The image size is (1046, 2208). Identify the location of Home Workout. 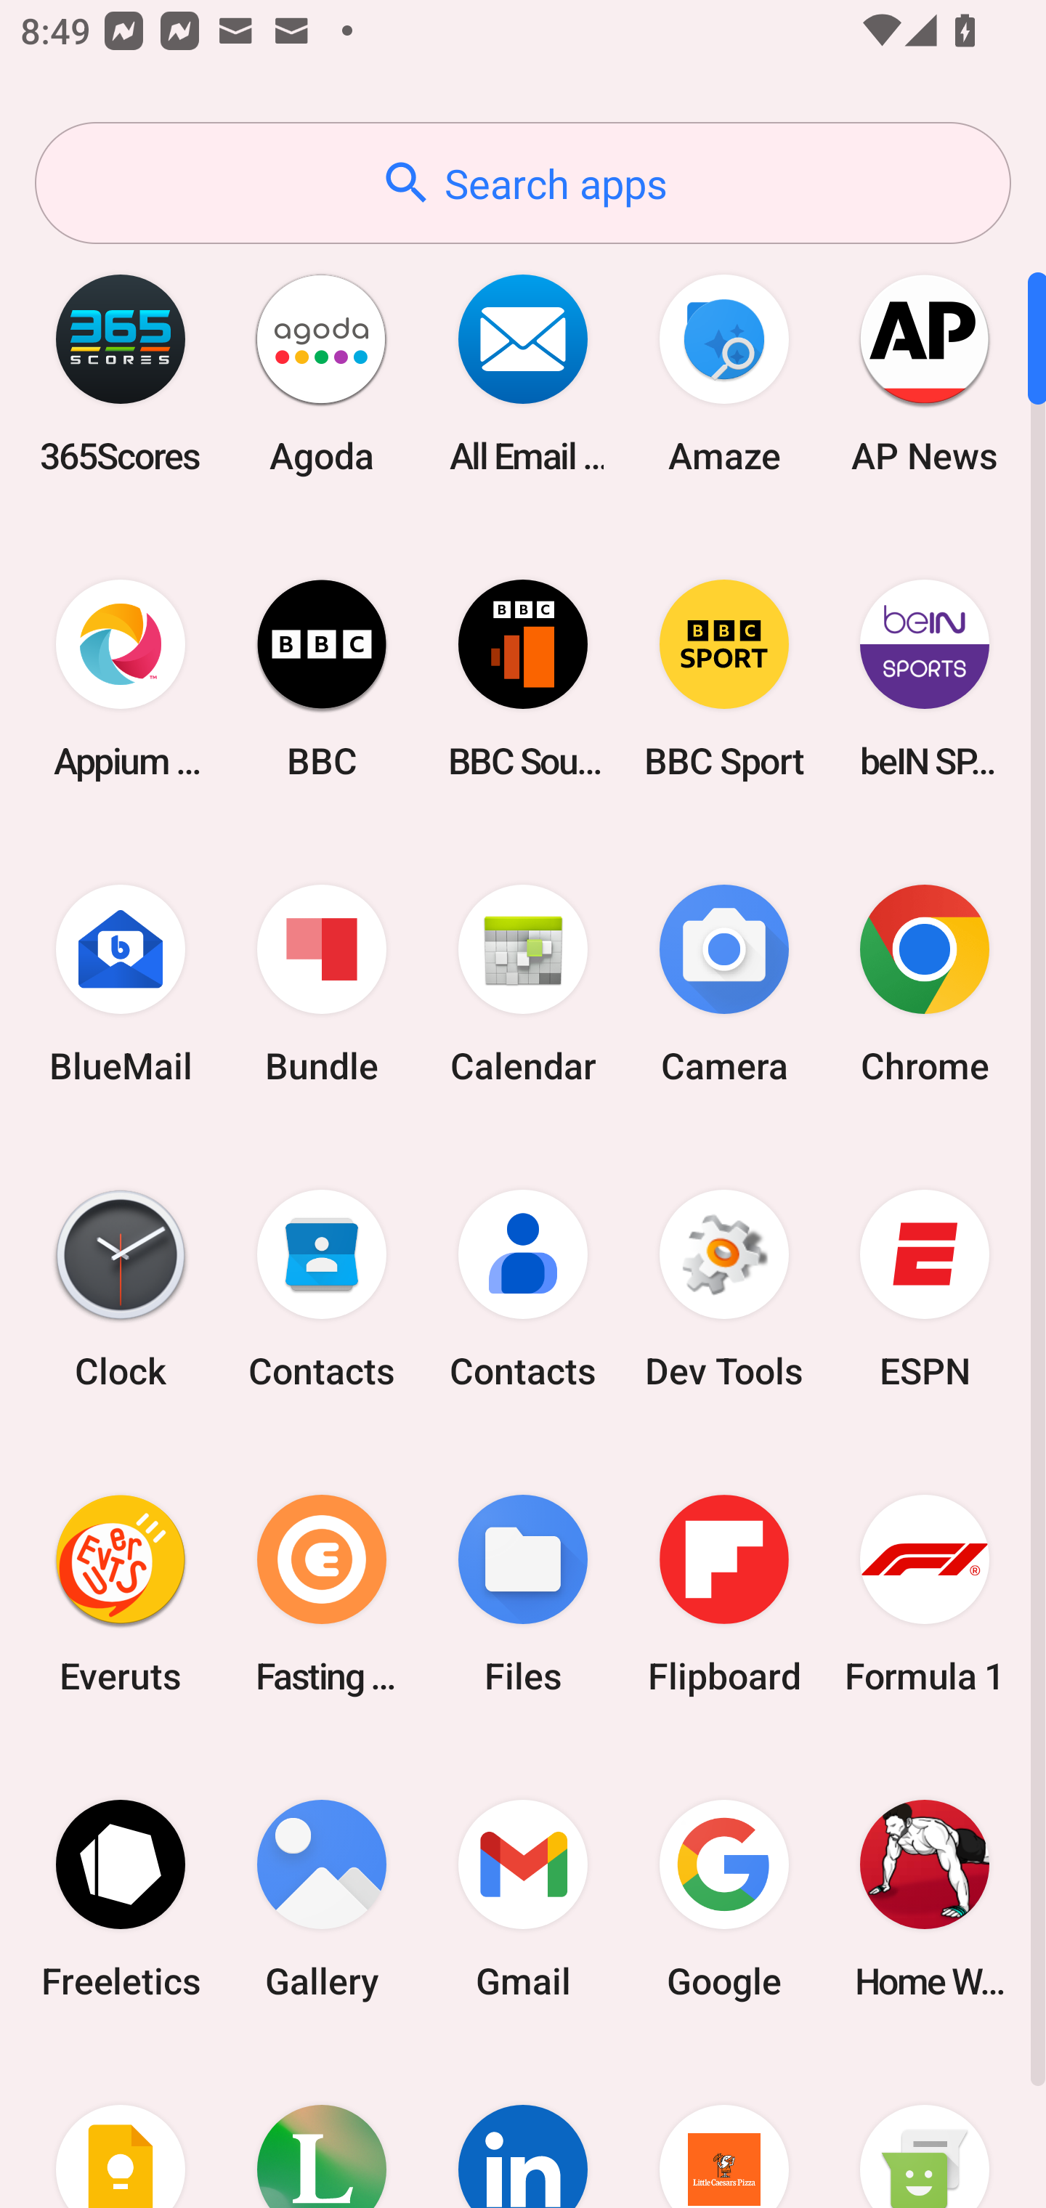
(925, 1899).